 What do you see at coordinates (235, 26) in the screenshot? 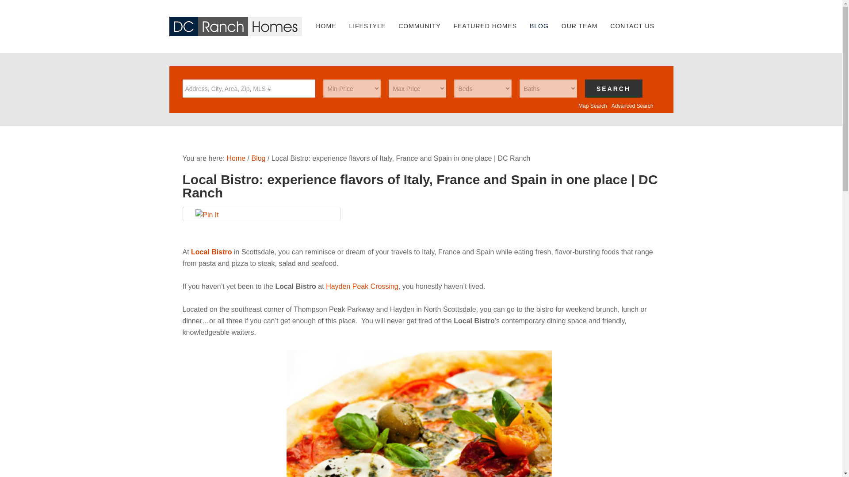
I see `DC RANCH HOMES` at bounding box center [235, 26].